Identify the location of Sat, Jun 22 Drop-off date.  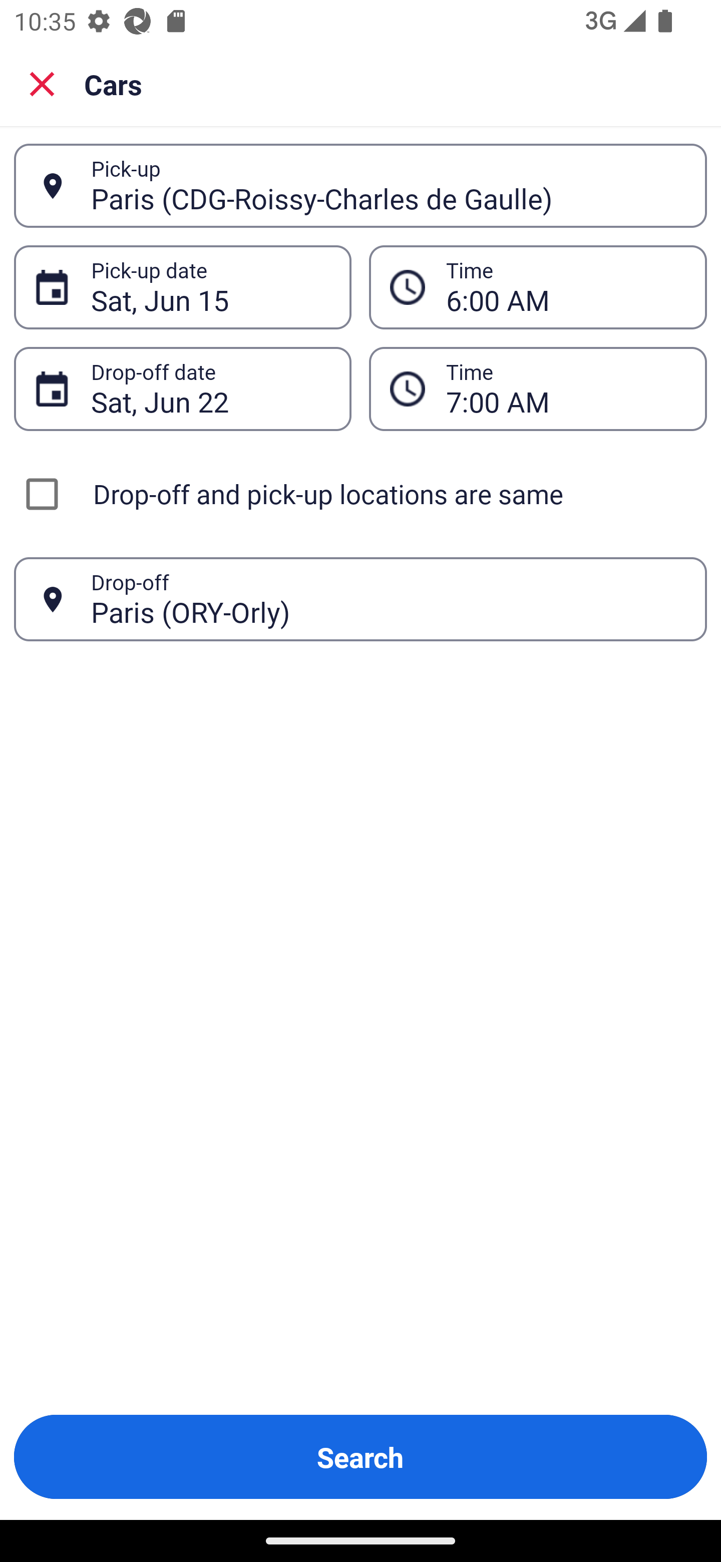
(182, 388).